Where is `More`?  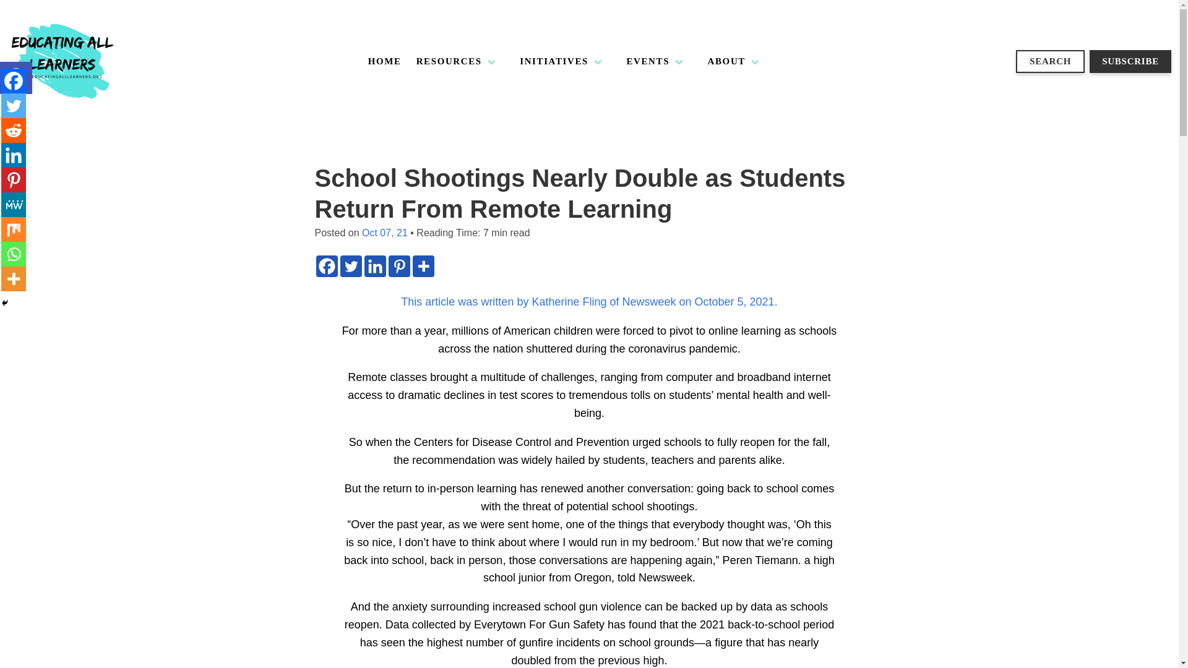 More is located at coordinates (14, 278).